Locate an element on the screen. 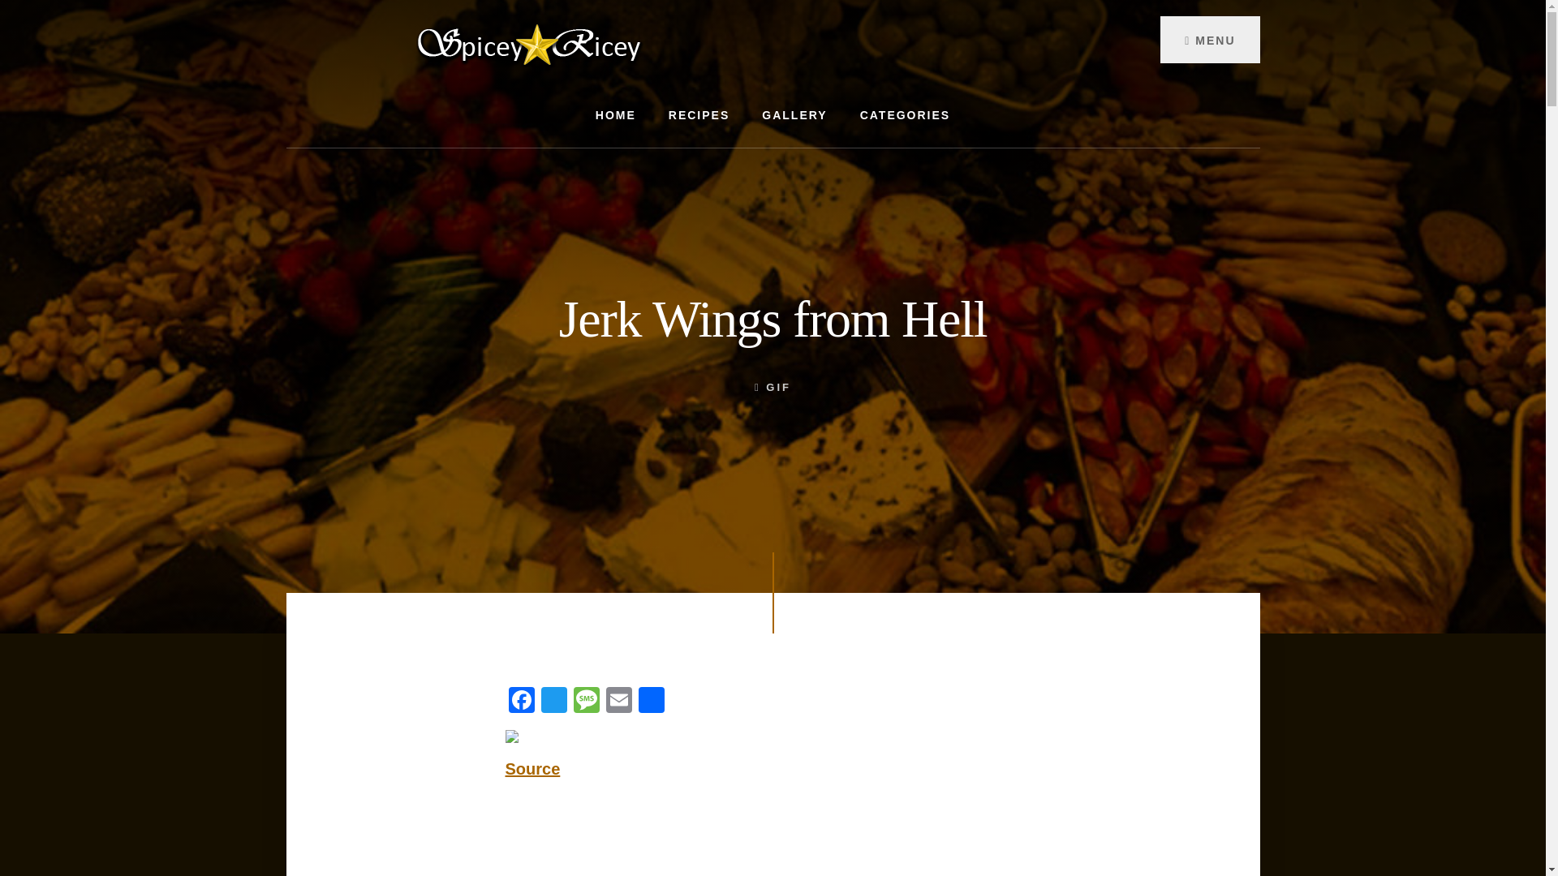  CATEGORIES is located at coordinates (906, 114).